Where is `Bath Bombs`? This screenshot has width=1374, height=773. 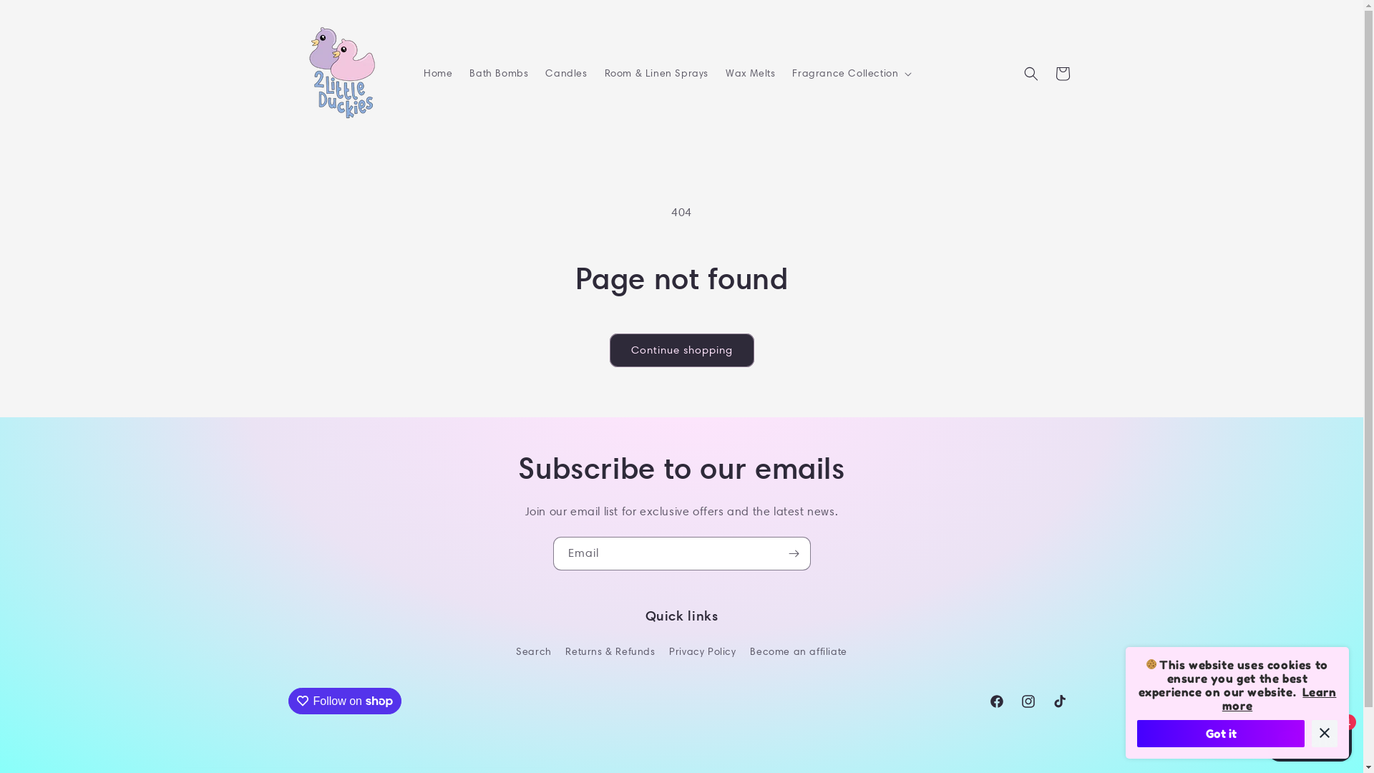
Bath Bombs is located at coordinates (499, 73).